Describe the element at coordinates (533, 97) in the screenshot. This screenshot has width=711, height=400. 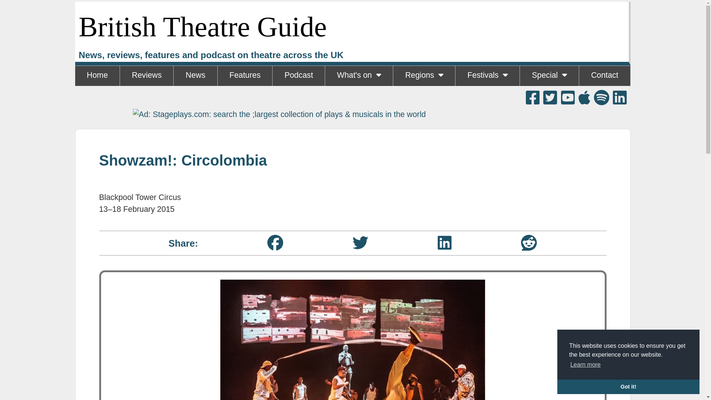
I see `Follow us on Facebook` at that location.